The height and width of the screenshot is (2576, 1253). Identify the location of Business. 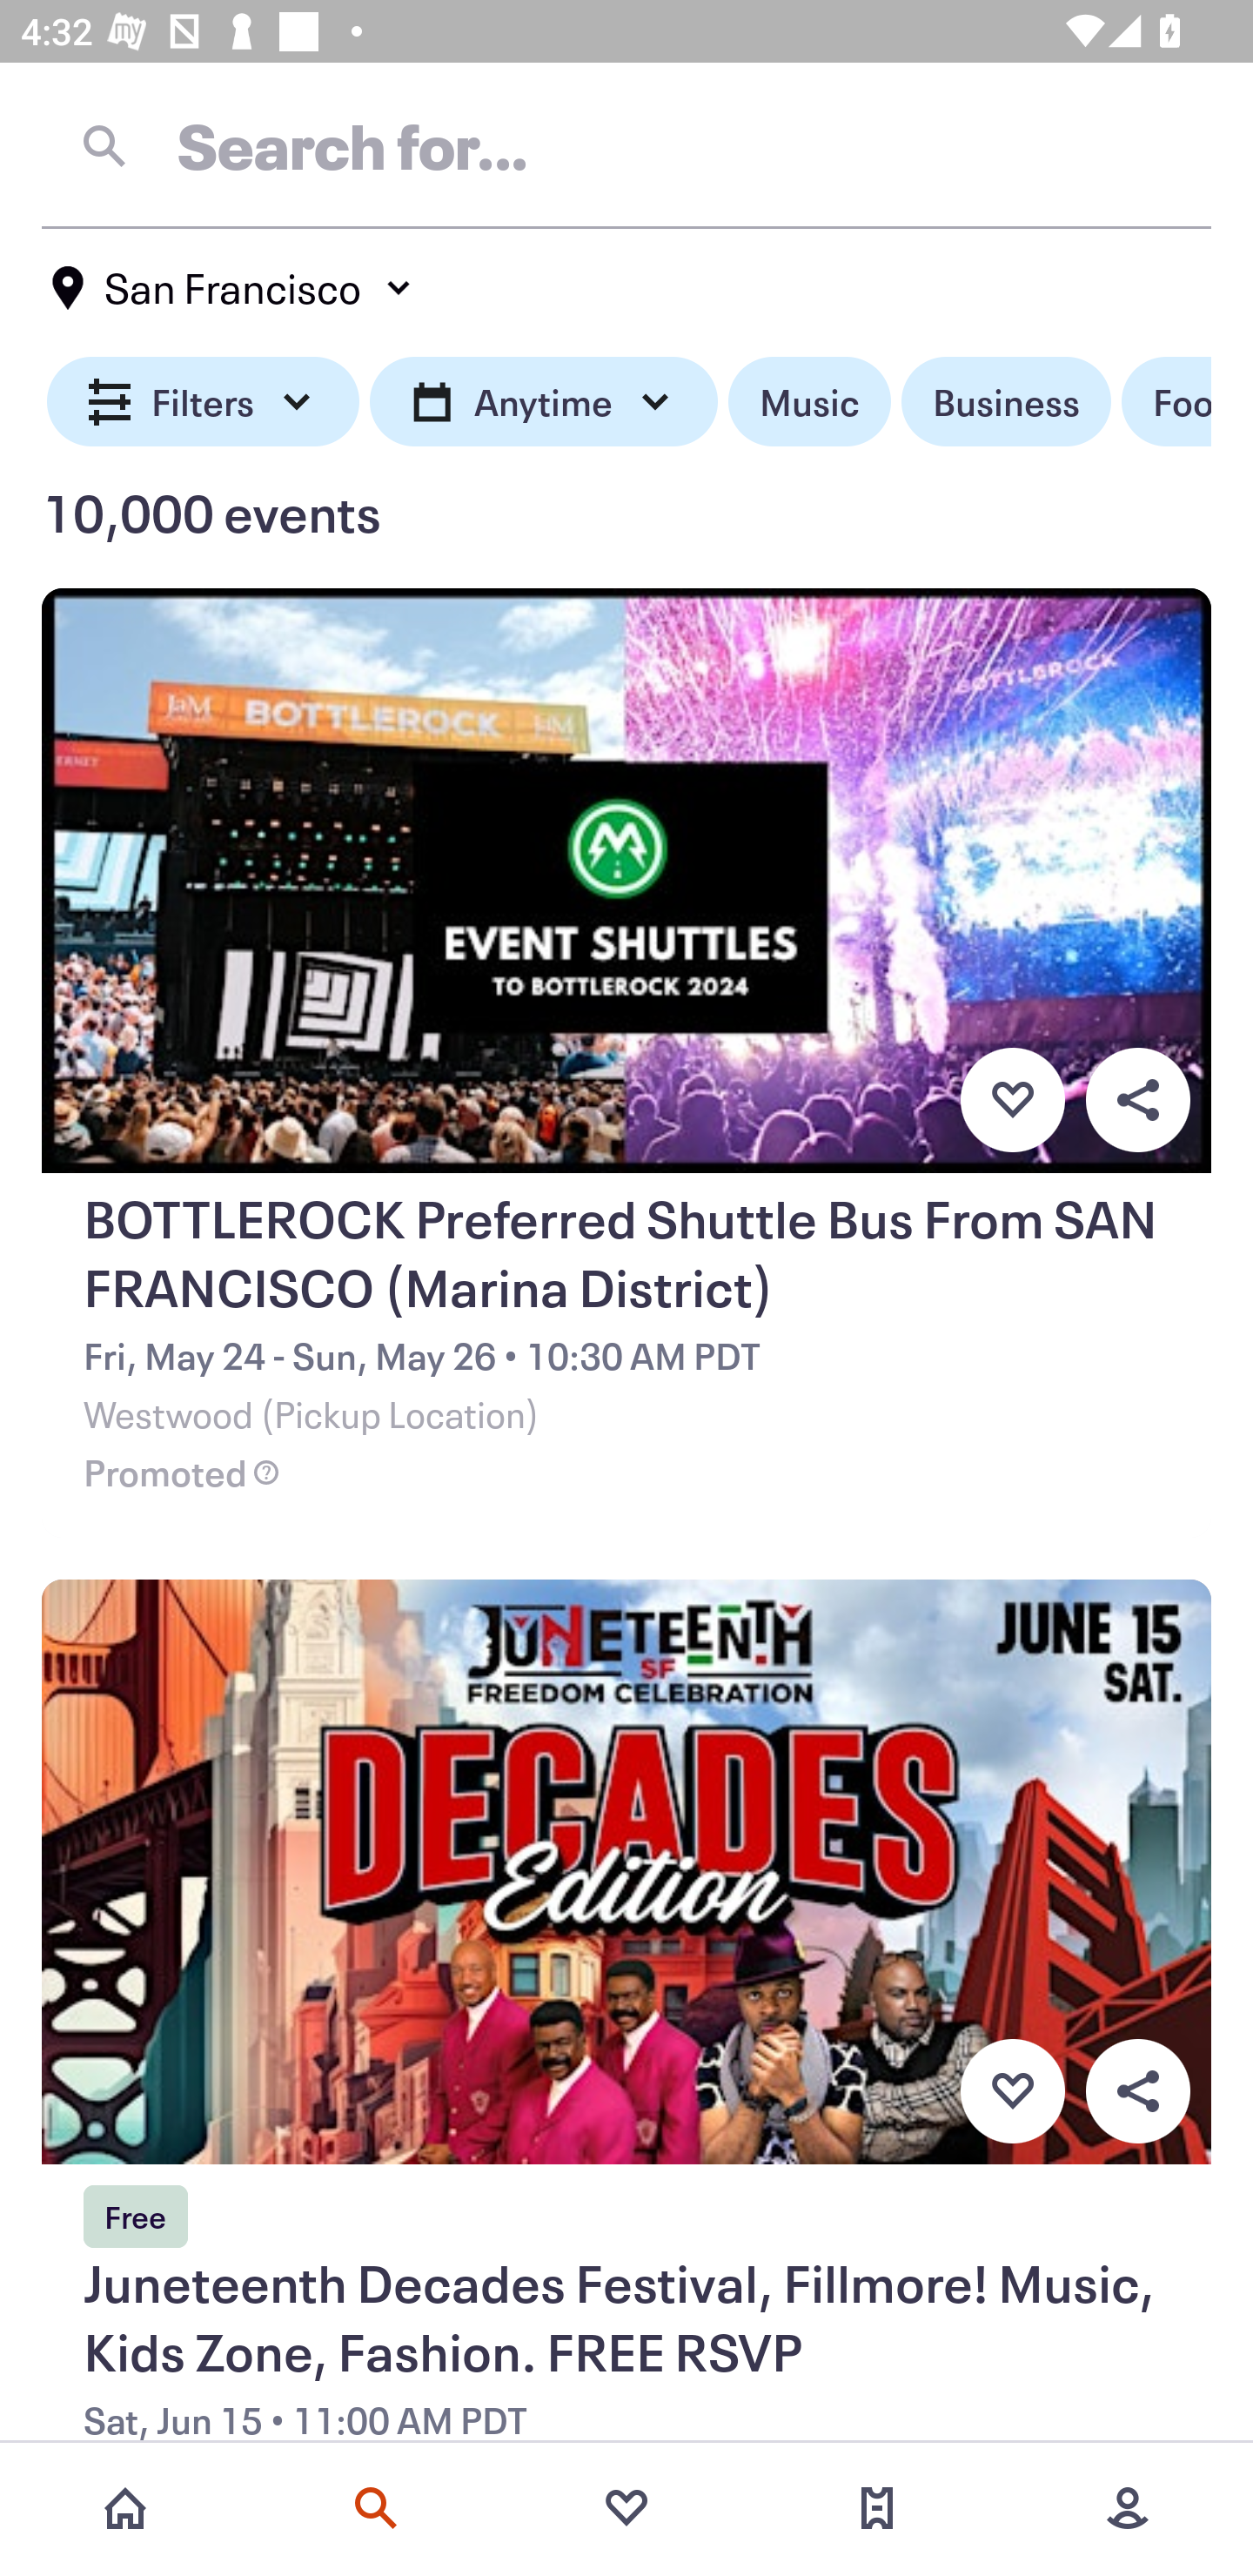
(1006, 402).